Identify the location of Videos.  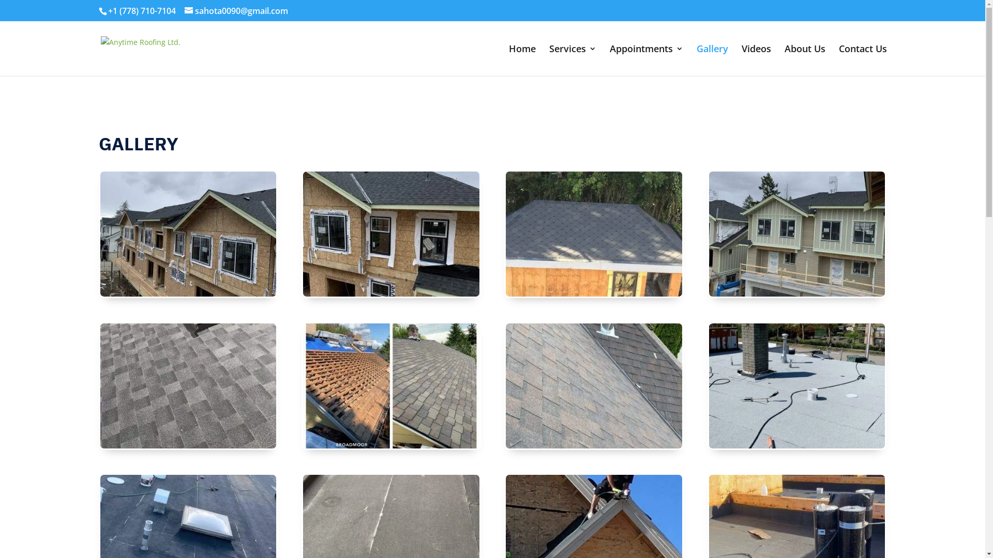
(756, 60).